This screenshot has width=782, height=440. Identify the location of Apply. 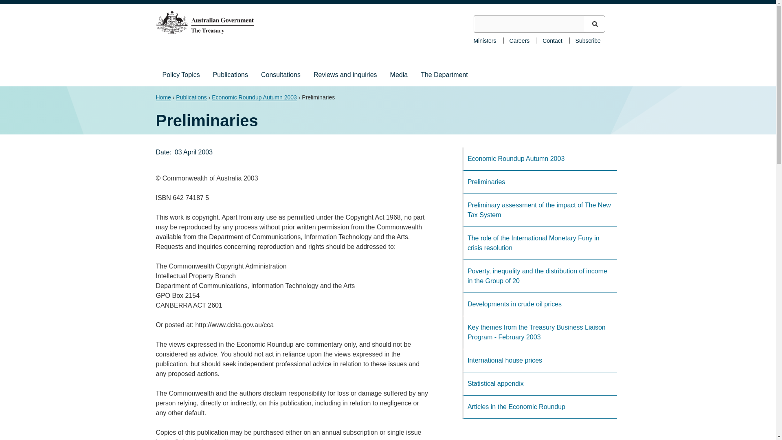
(595, 24).